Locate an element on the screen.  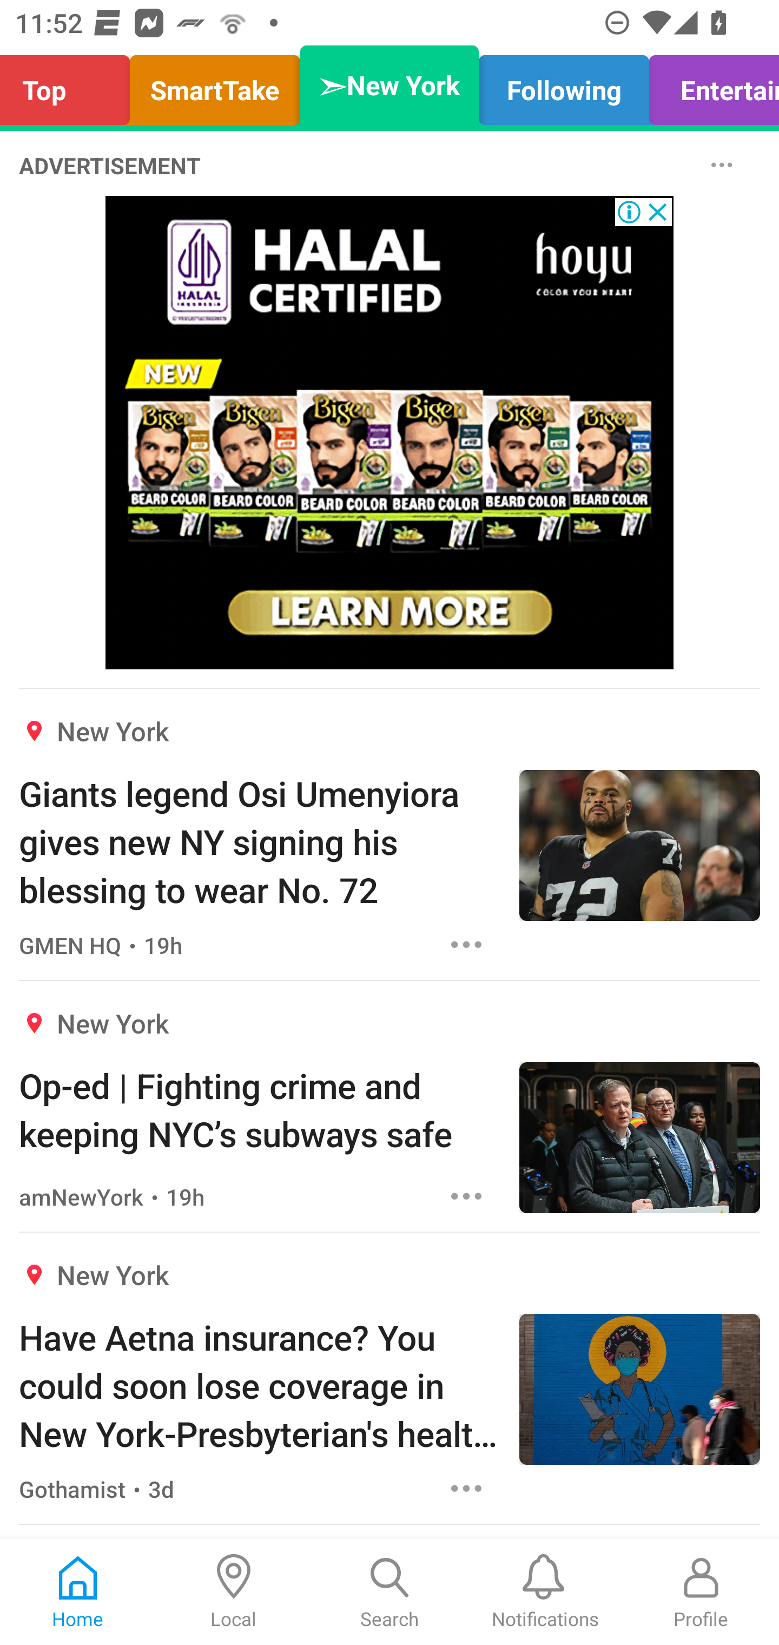
Options is located at coordinates (466, 1196).